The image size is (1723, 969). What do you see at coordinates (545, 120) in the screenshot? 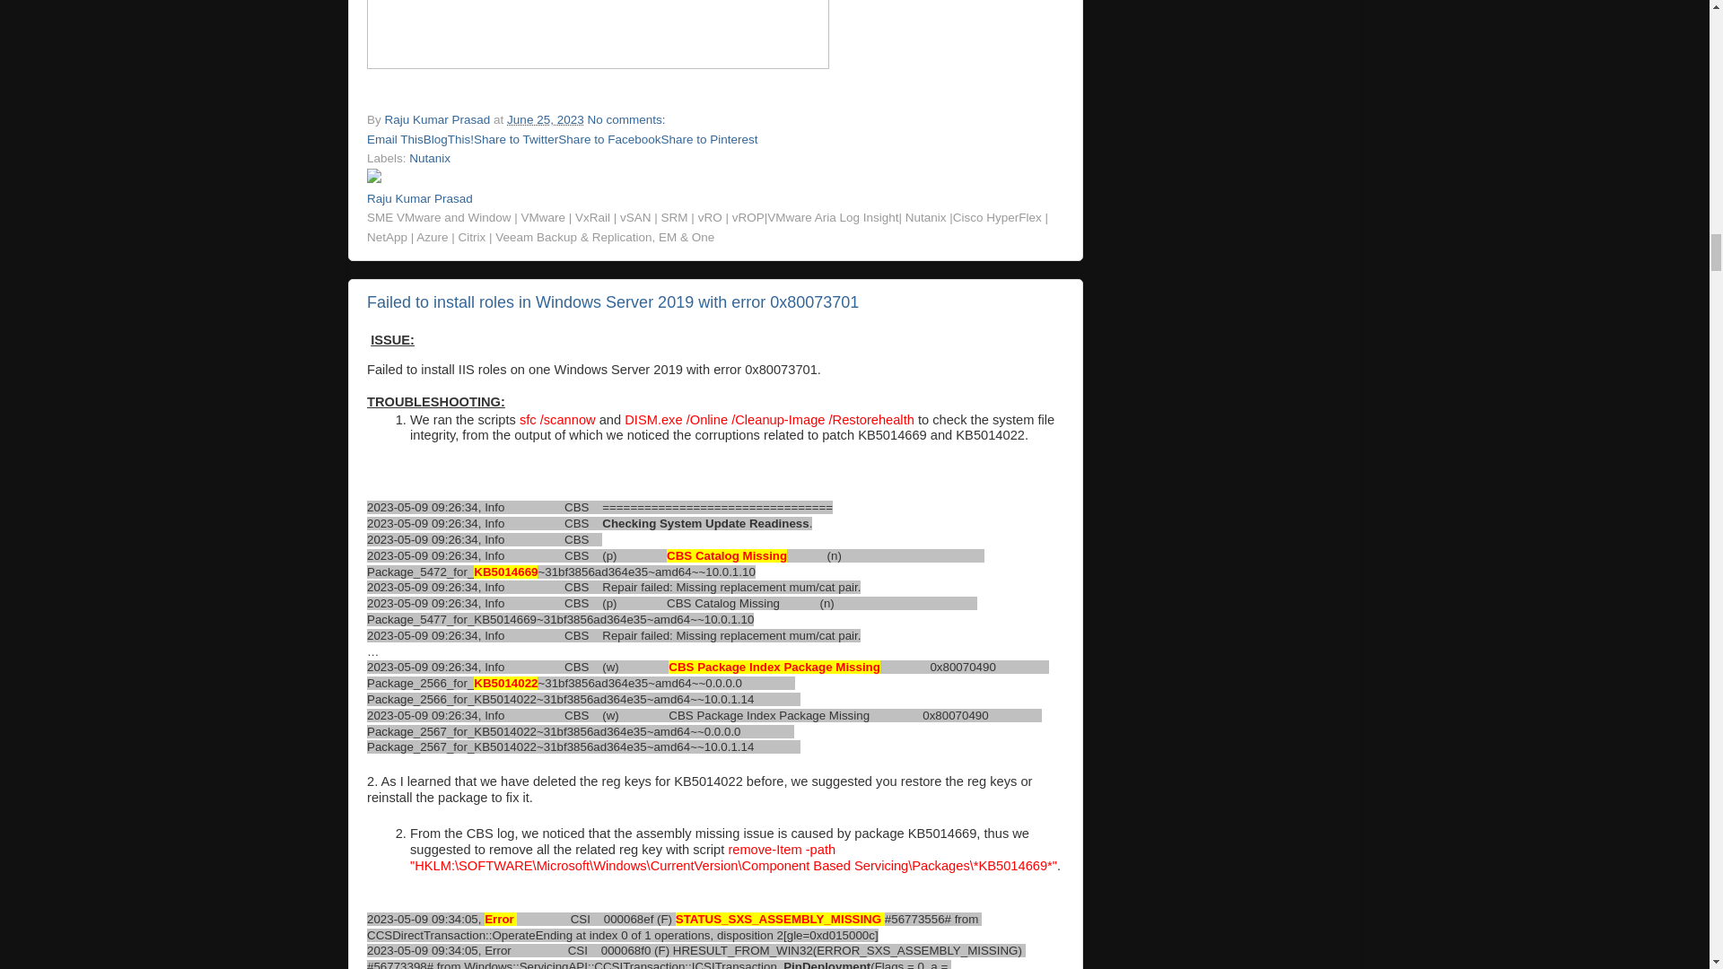
I see `permanent link` at bounding box center [545, 120].